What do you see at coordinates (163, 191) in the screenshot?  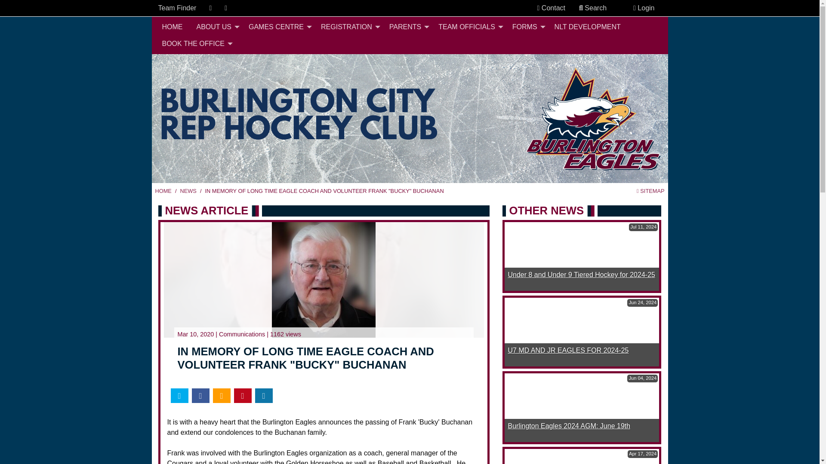 I see `Main Home Page` at bounding box center [163, 191].